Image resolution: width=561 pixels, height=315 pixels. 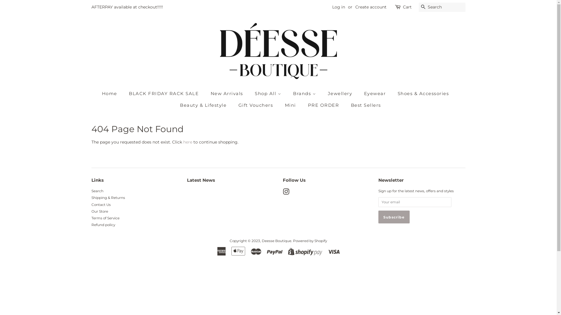 What do you see at coordinates (394, 217) in the screenshot?
I see `Subscribe` at bounding box center [394, 217].